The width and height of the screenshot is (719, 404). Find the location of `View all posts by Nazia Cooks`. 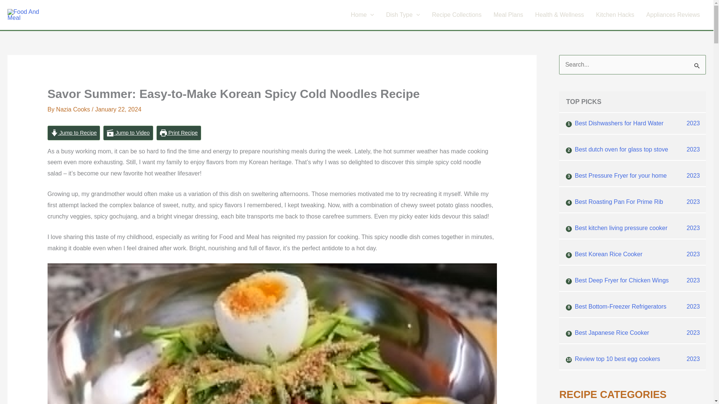

View all posts by Nazia Cooks is located at coordinates (74, 109).